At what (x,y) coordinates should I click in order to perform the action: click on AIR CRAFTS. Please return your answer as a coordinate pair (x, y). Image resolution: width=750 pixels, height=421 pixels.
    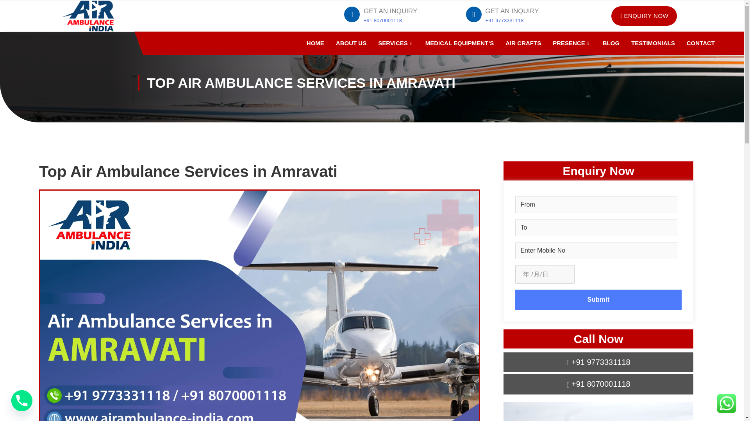
    Looking at the image, I should click on (523, 43).